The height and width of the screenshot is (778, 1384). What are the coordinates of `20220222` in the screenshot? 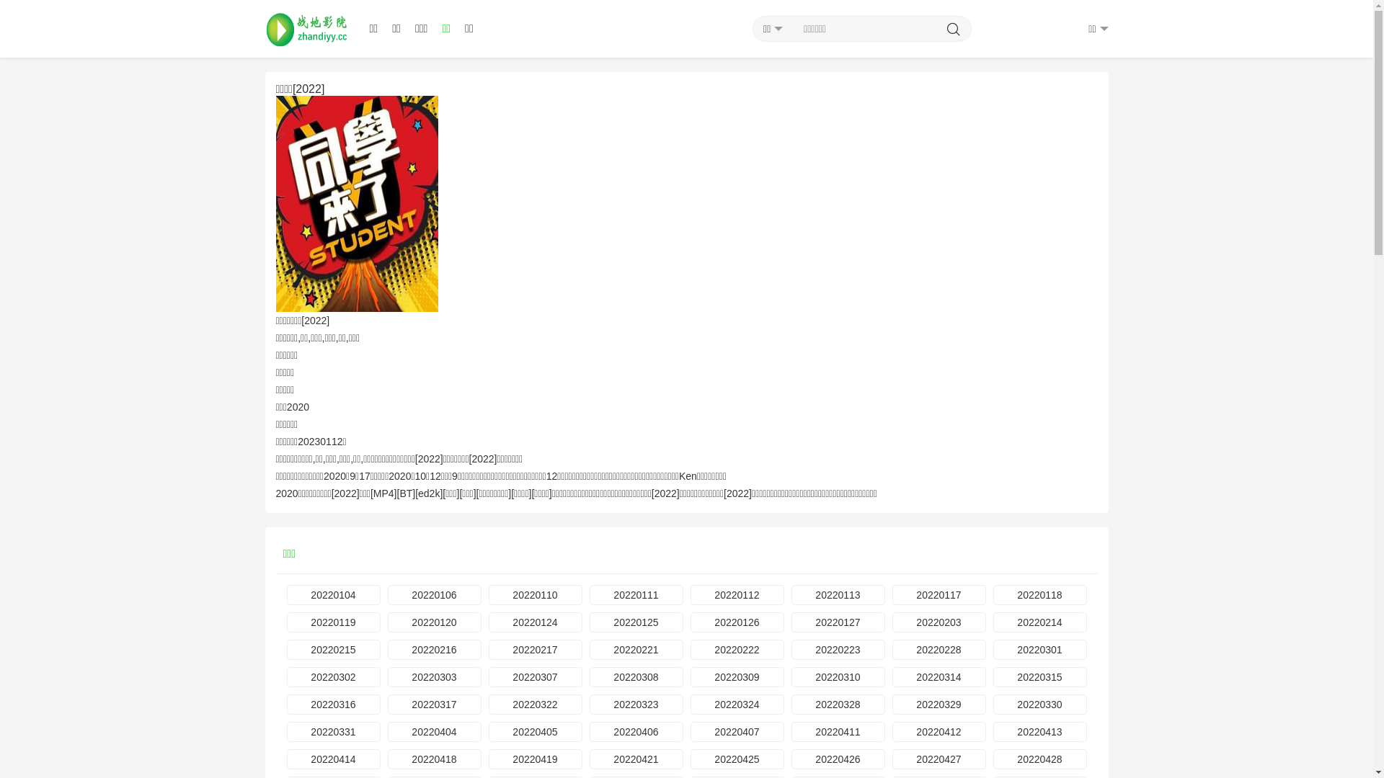 It's located at (737, 650).